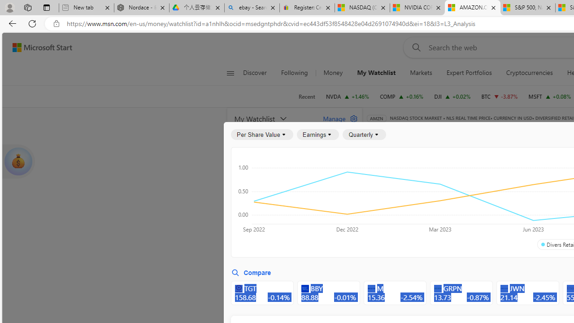  Describe the element at coordinates (474, 200) in the screenshot. I see `Growth Rates` at that location.